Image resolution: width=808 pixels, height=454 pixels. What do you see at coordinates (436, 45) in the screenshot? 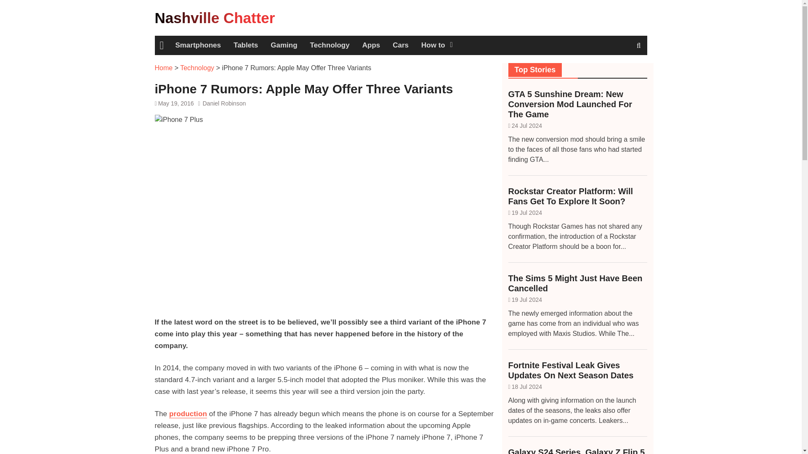
I see `How to` at bounding box center [436, 45].